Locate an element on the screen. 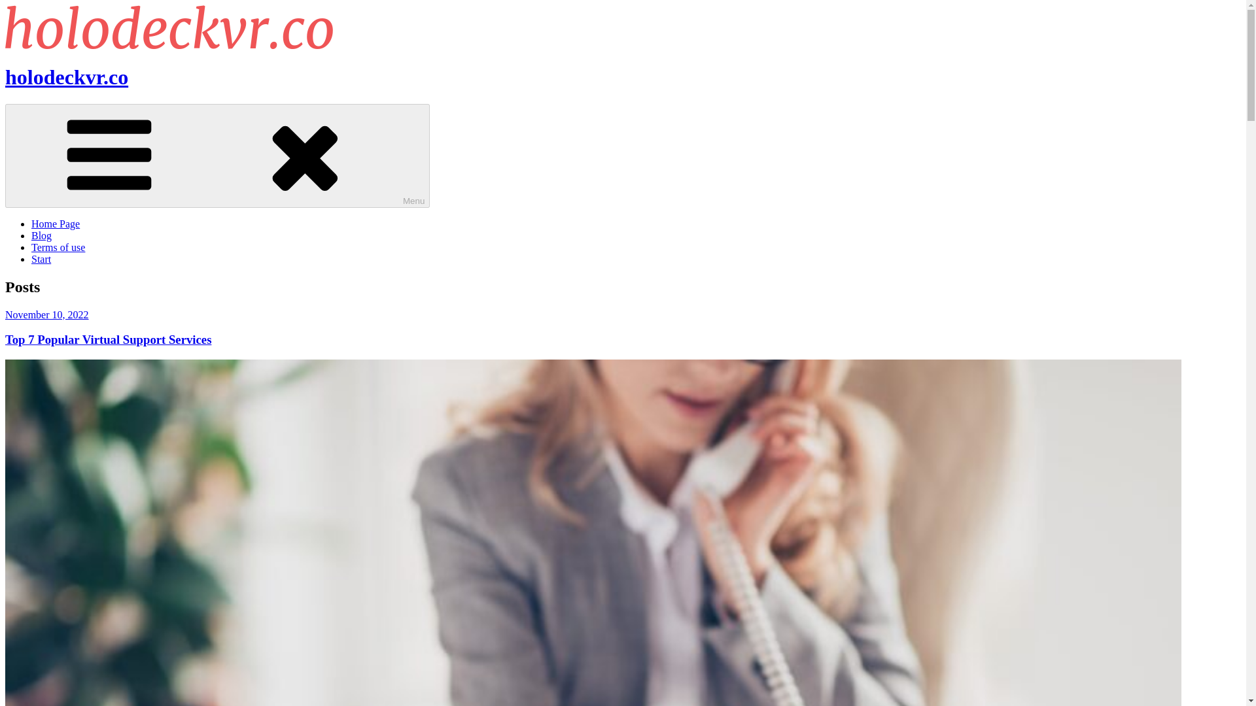 This screenshot has height=706, width=1256. holodeckvr.co is located at coordinates (66, 77).